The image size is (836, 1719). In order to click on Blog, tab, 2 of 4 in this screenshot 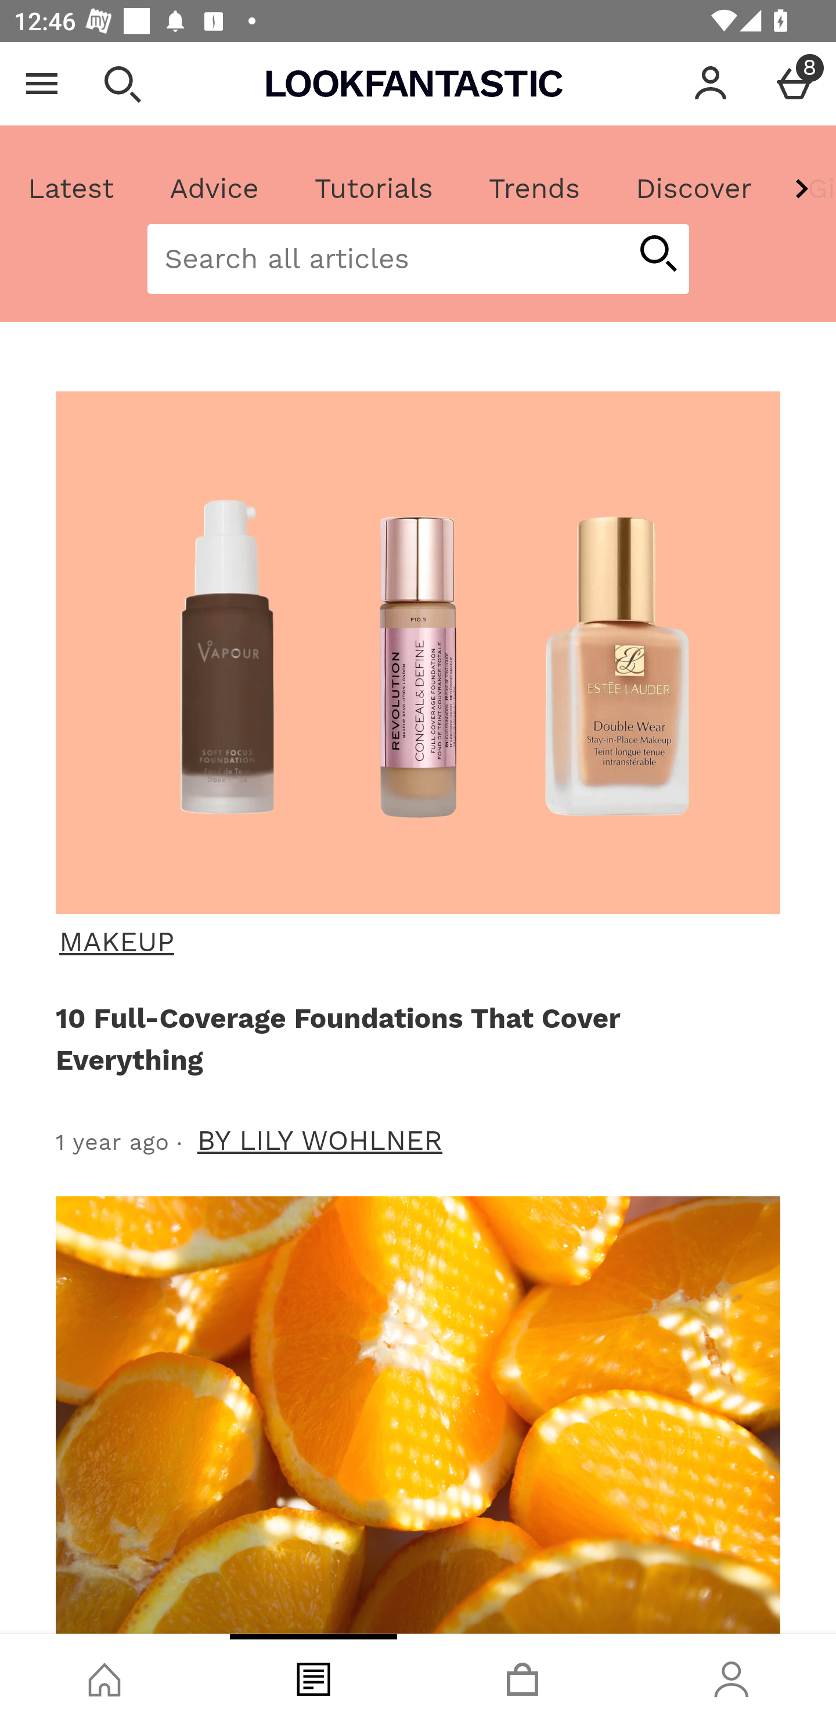, I will do `click(313, 1677)`.